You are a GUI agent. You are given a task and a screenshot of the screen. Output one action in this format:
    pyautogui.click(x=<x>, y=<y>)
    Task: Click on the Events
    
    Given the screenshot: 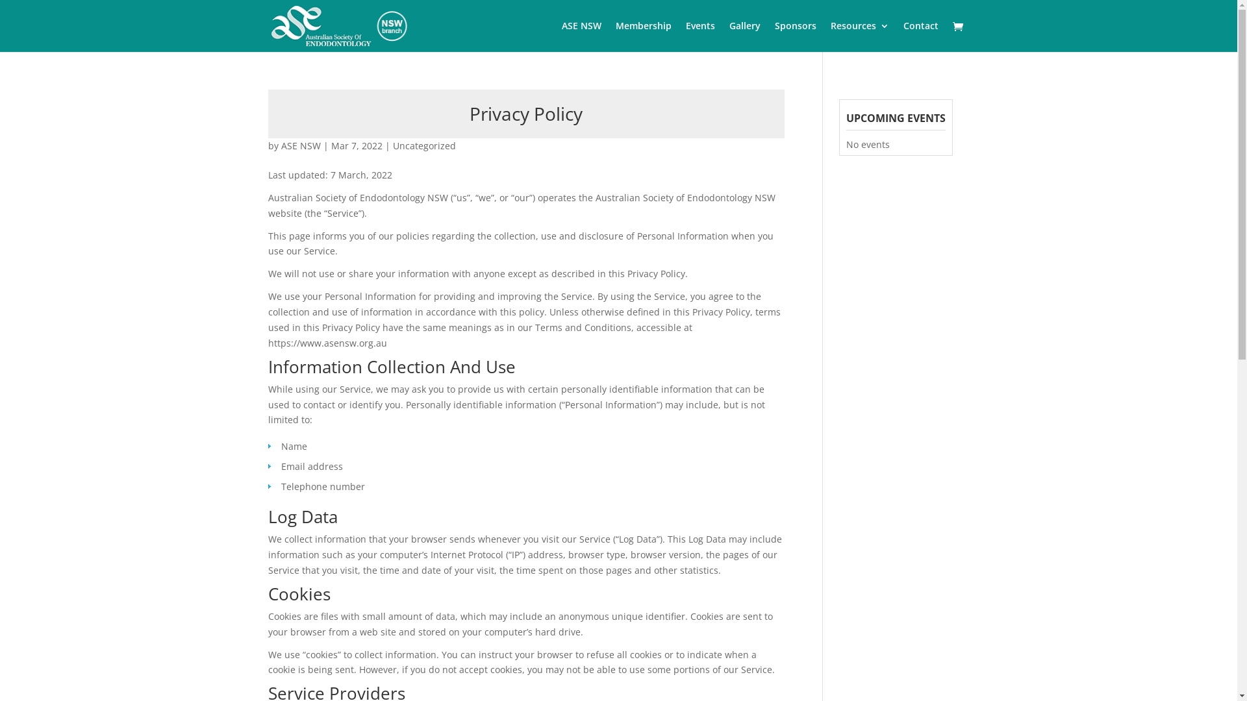 What is the action you would take?
    pyautogui.click(x=700, y=36)
    